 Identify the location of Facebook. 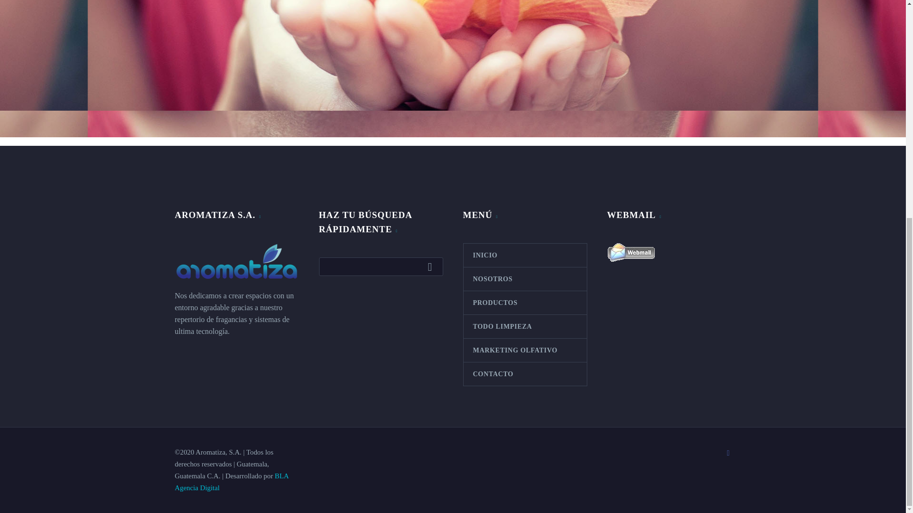
(728, 453).